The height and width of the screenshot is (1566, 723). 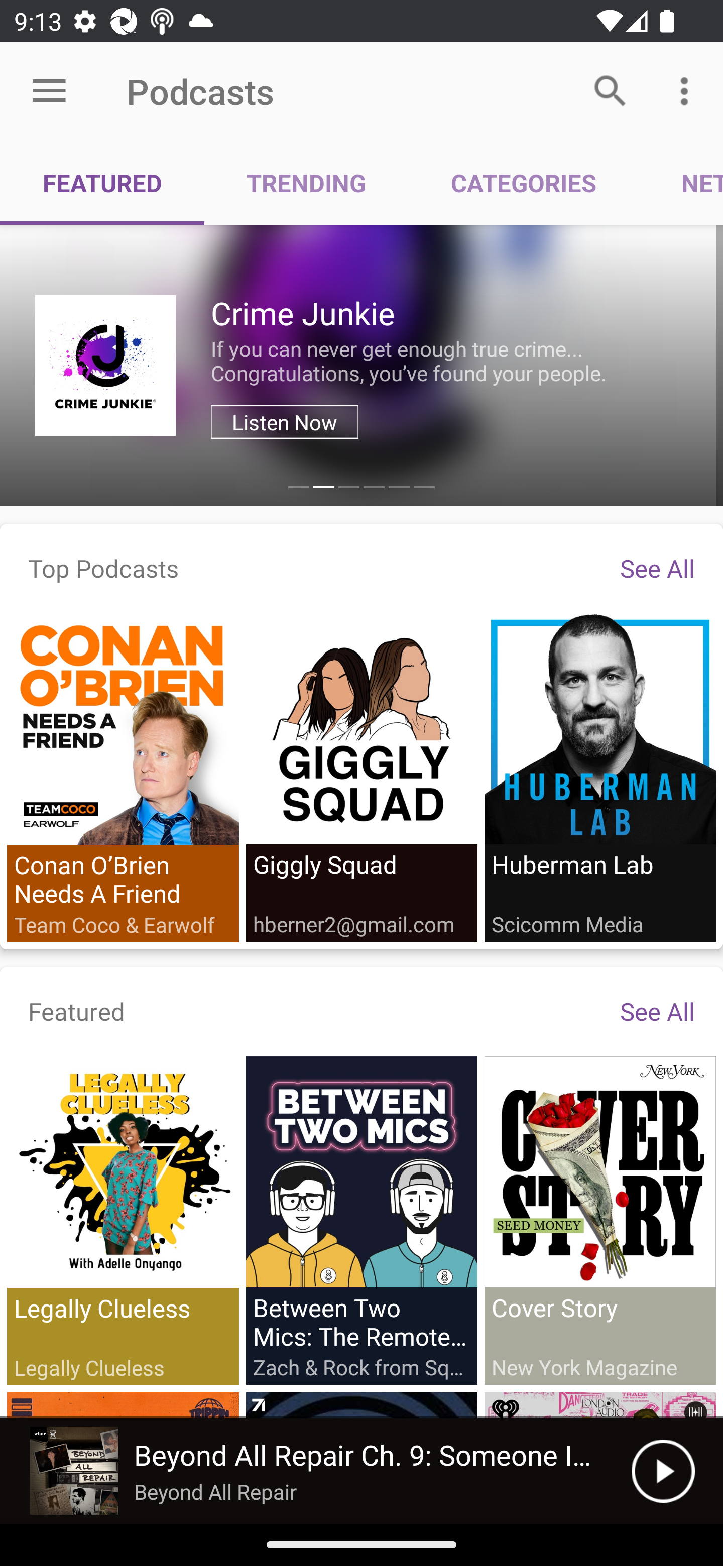 I want to click on Top Podcasts, so click(x=103, y=567).